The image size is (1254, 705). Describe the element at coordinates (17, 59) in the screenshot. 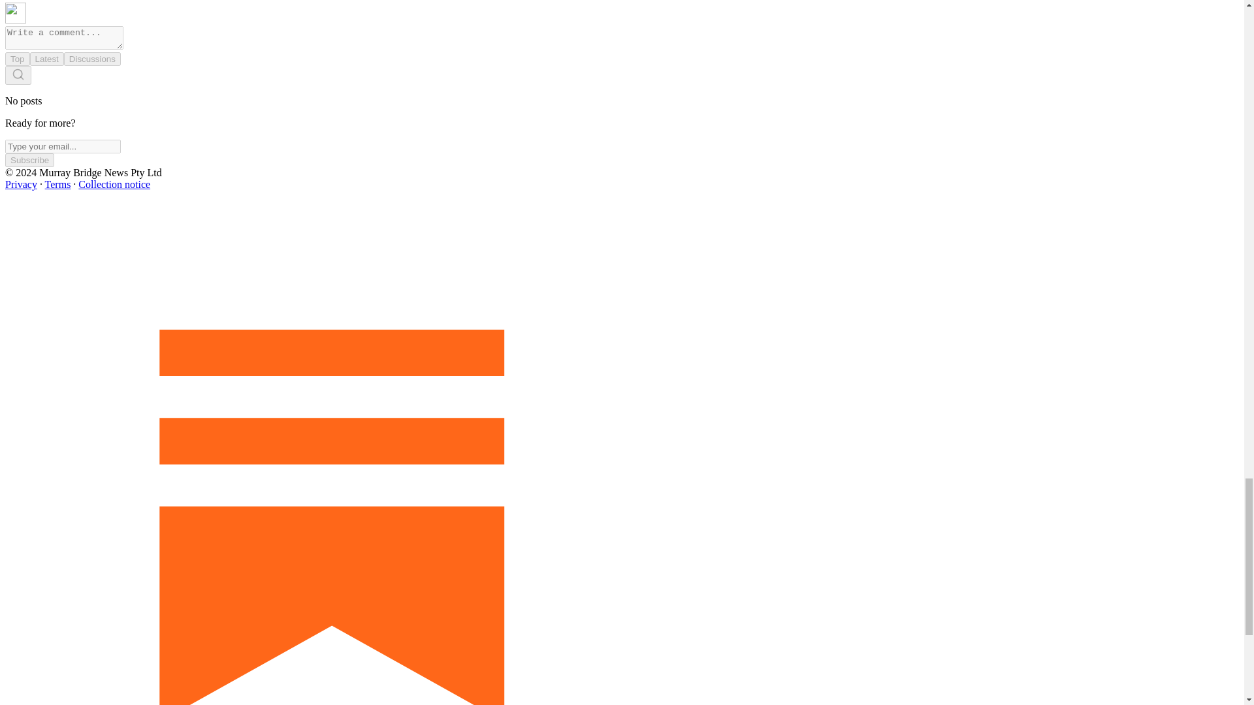

I see `Top` at that location.